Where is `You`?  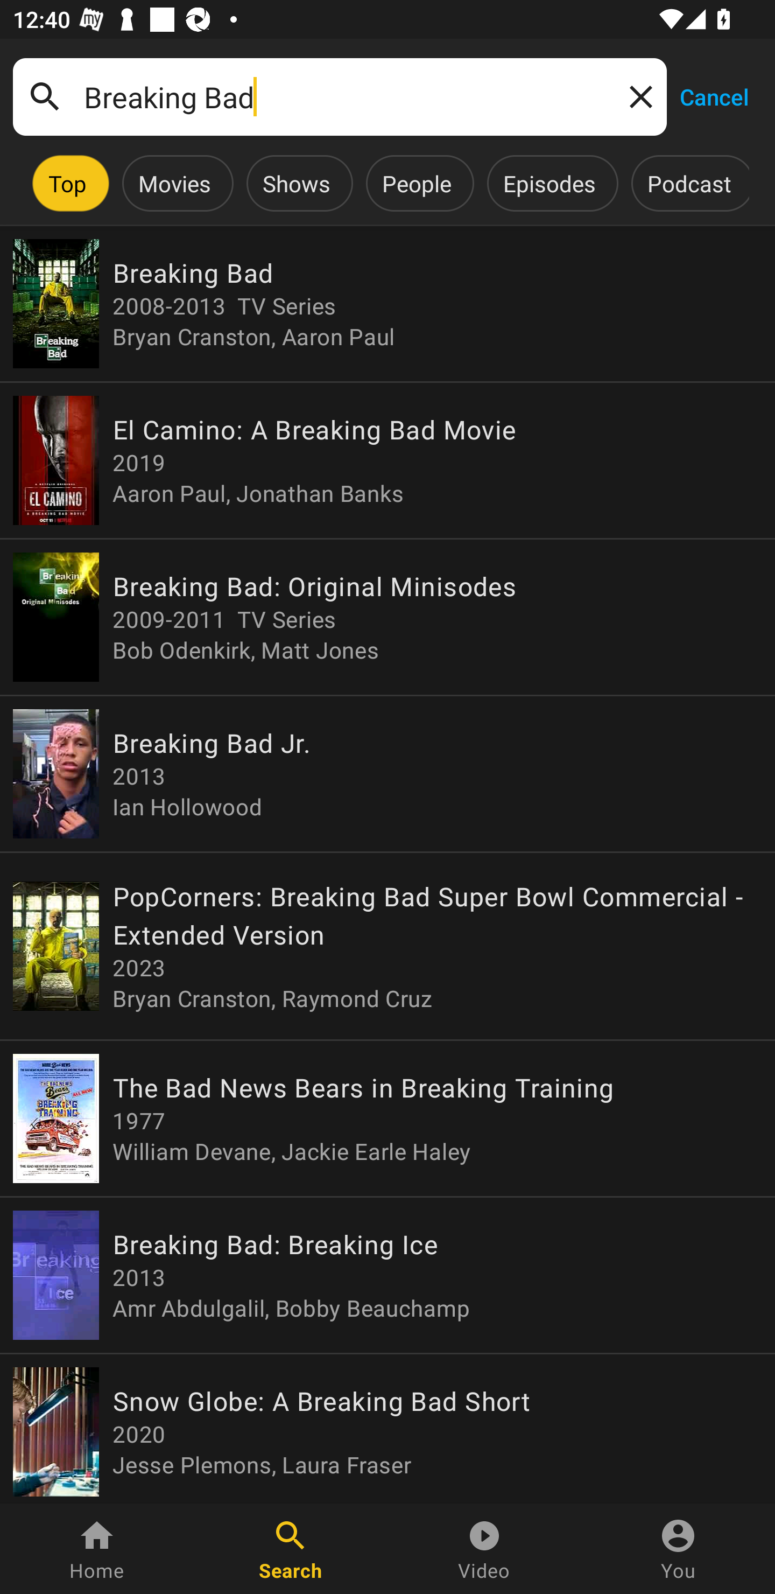
You is located at coordinates (678, 1549).